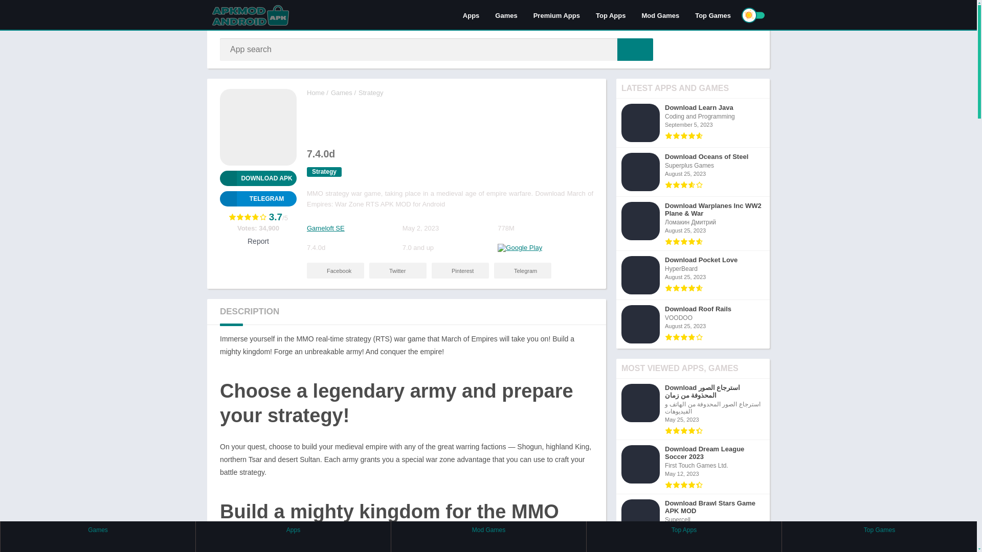 The image size is (982, 552). I want to click on Apps, so click(471, 15).